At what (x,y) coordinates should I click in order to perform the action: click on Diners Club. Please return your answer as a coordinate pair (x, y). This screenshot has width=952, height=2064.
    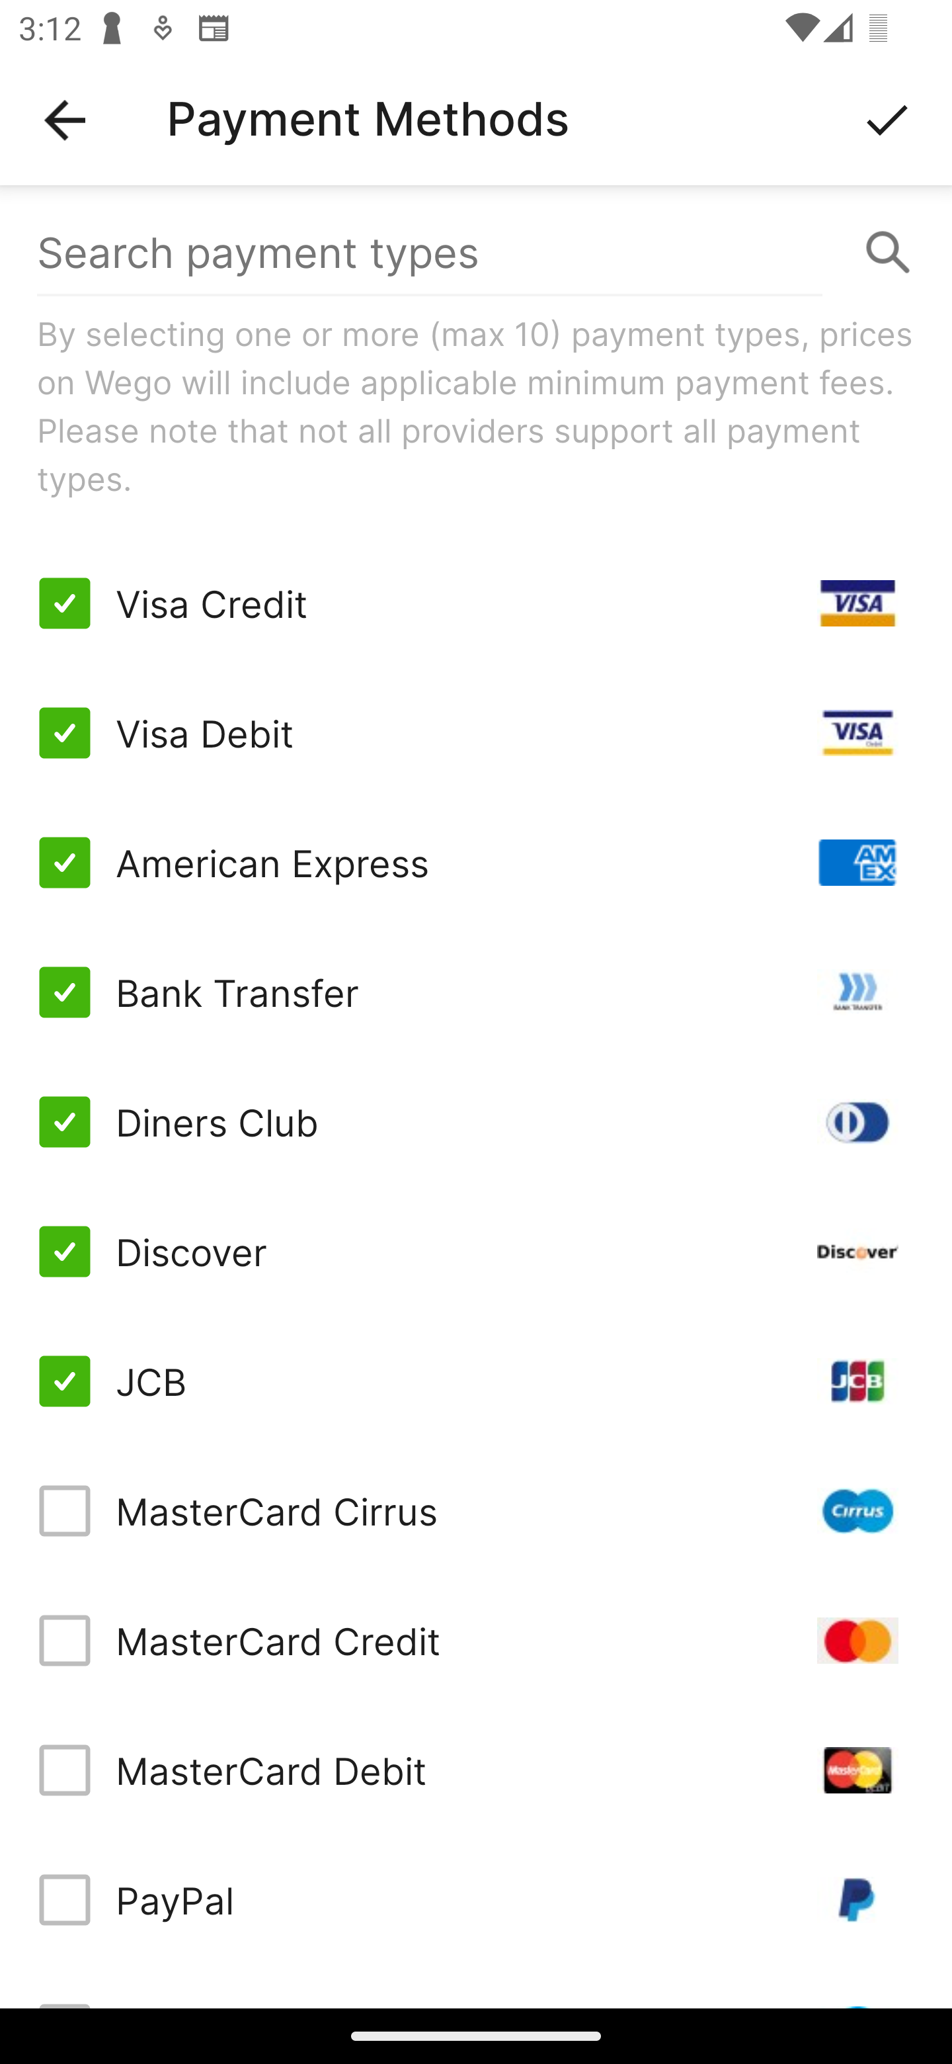
    Looking at the image, I should click on (476, 1121).